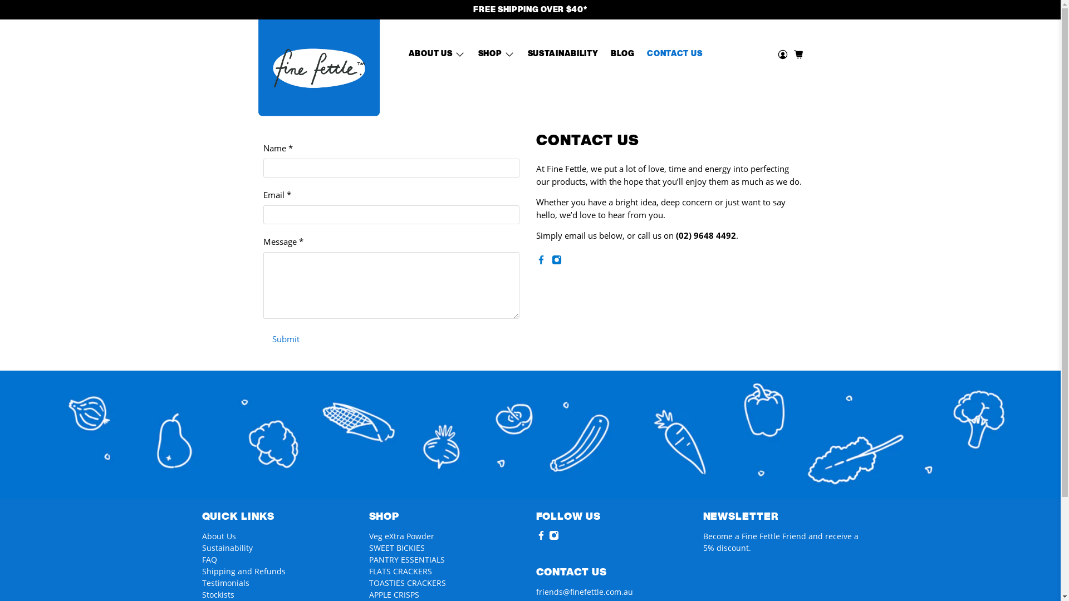 Image resolution: width=1069 pixels, height=601 pixels. Describe the element at coordinates (209, 560) in the screenshot. I see `FAQ` at that location.